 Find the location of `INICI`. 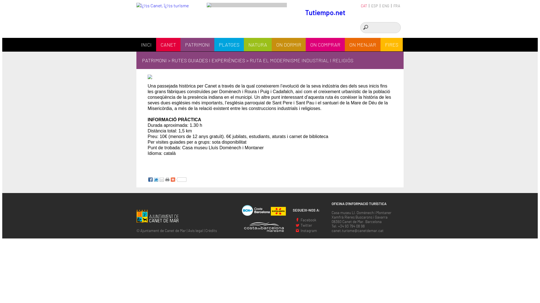

INICI is located at coordinates (146, 45).